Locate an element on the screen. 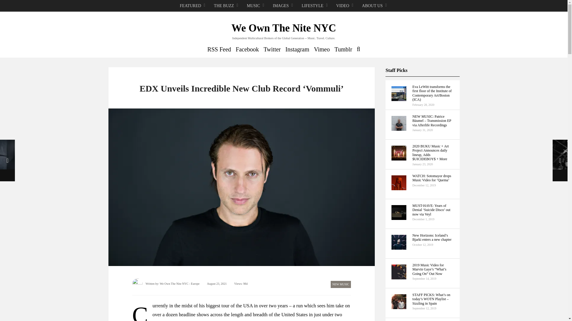 The height and width of the screenshot is (321, 572). LIFESTYLE is located at coordinates (315, 6).